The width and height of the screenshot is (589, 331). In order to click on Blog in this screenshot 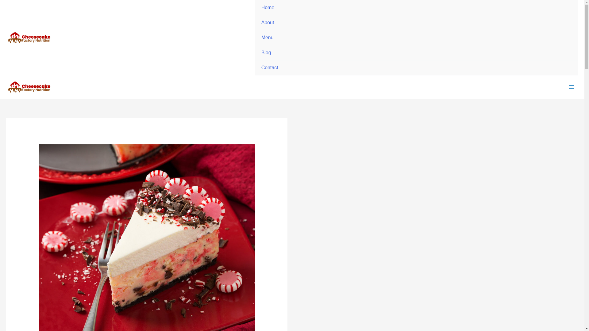, I will do `click(417, 53)`.